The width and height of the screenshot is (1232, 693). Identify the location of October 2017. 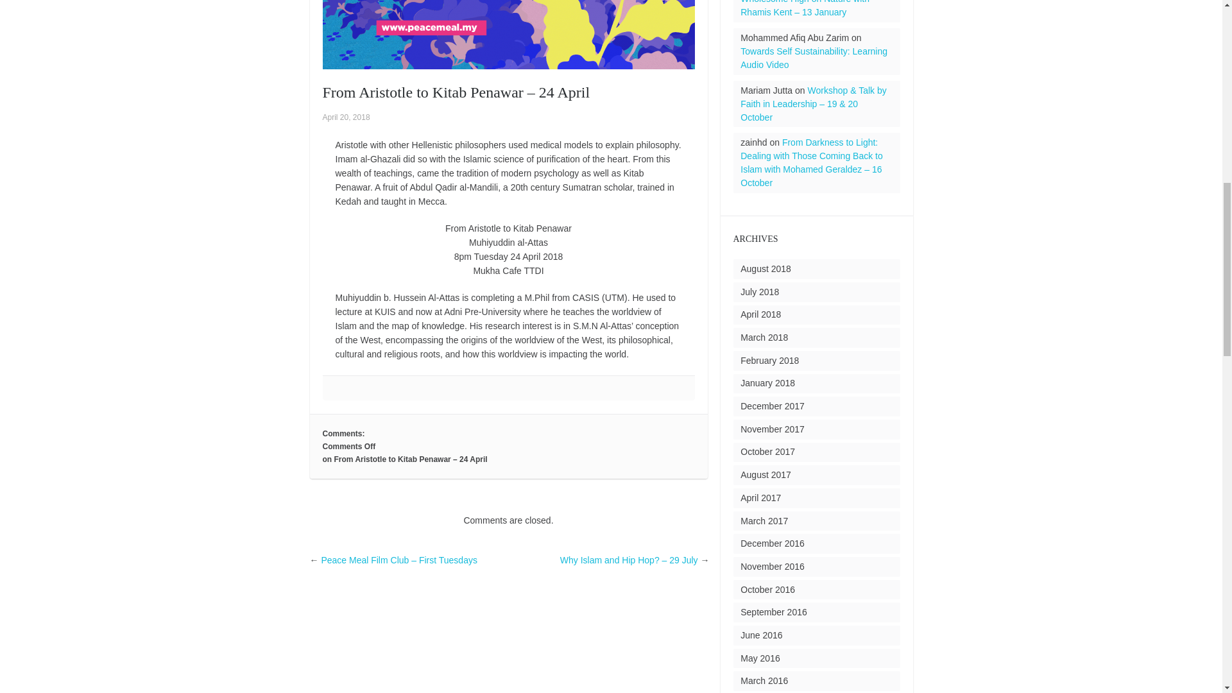
(767, 451).